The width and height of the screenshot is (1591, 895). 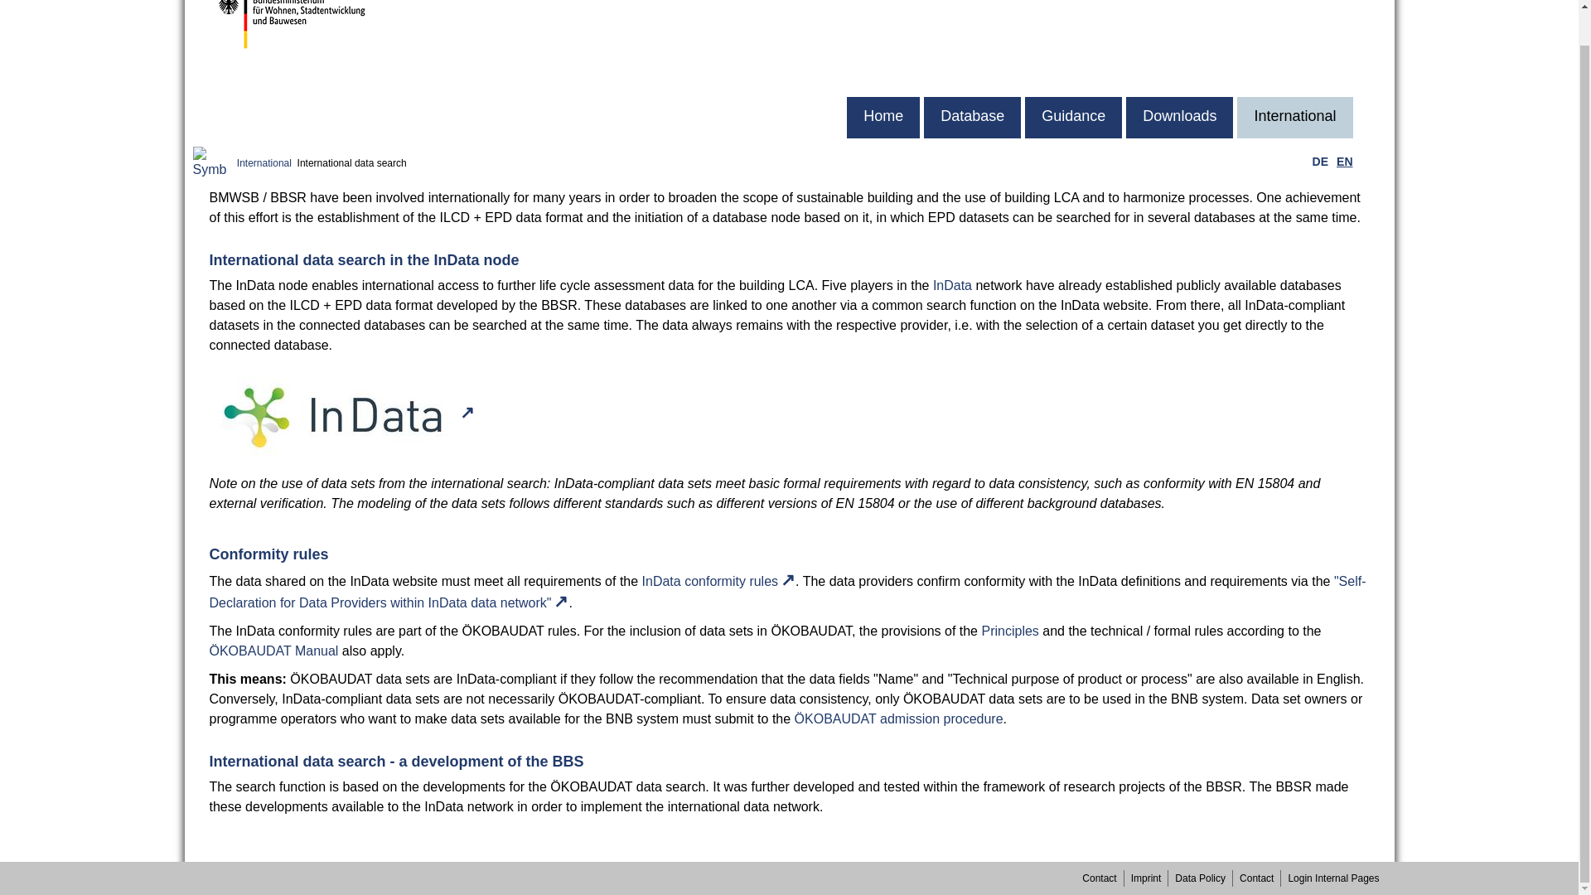 What do you see at coordinates (973, 118) in the screenshot?
I see `Database` at bounding box center [973, 118].